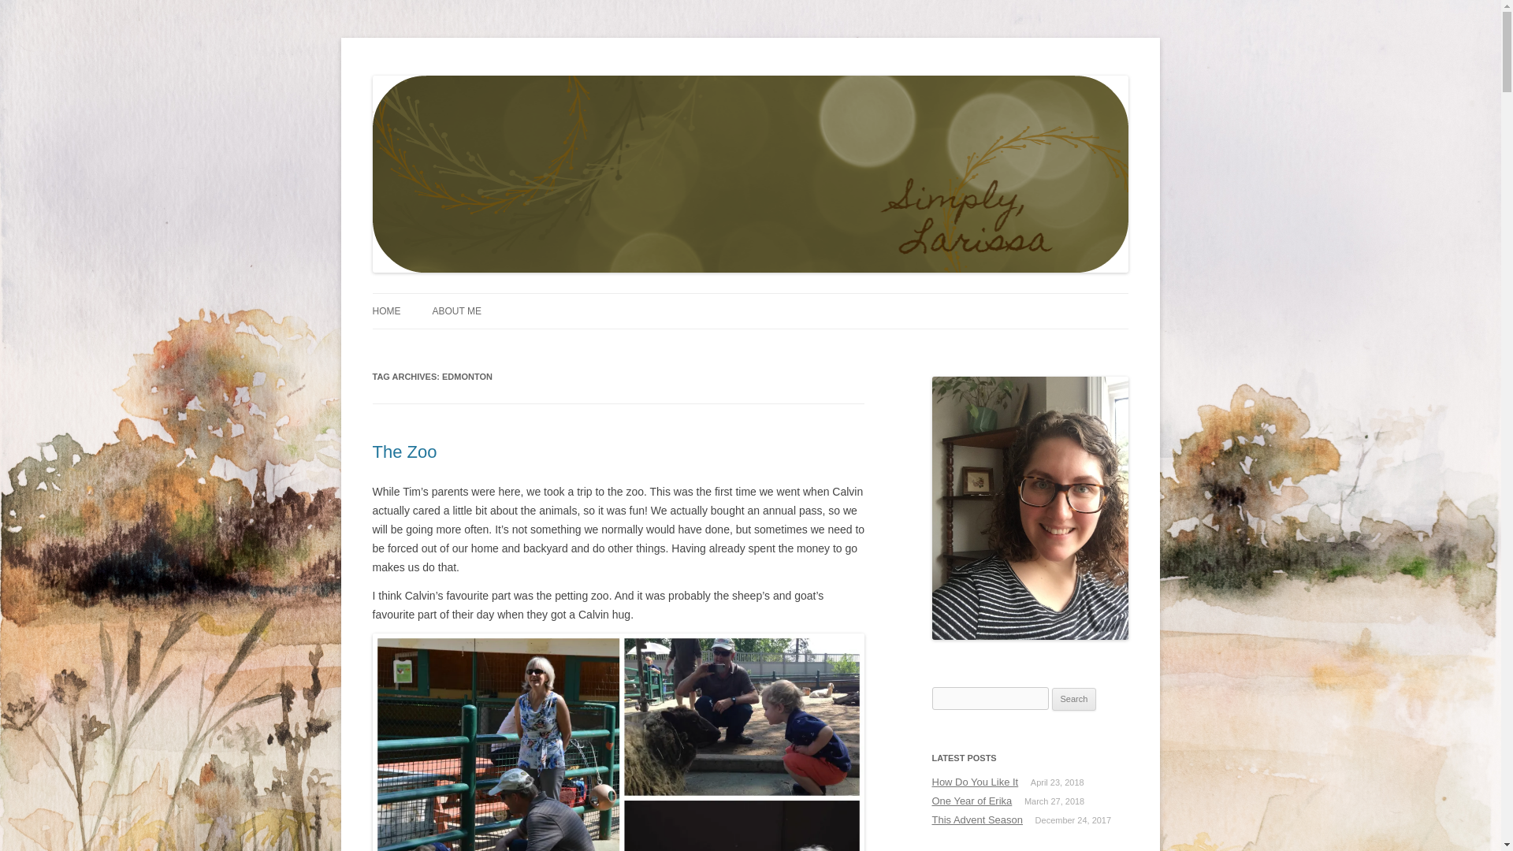  I want to click on Permalink to The Zoo, so click(404, 452).